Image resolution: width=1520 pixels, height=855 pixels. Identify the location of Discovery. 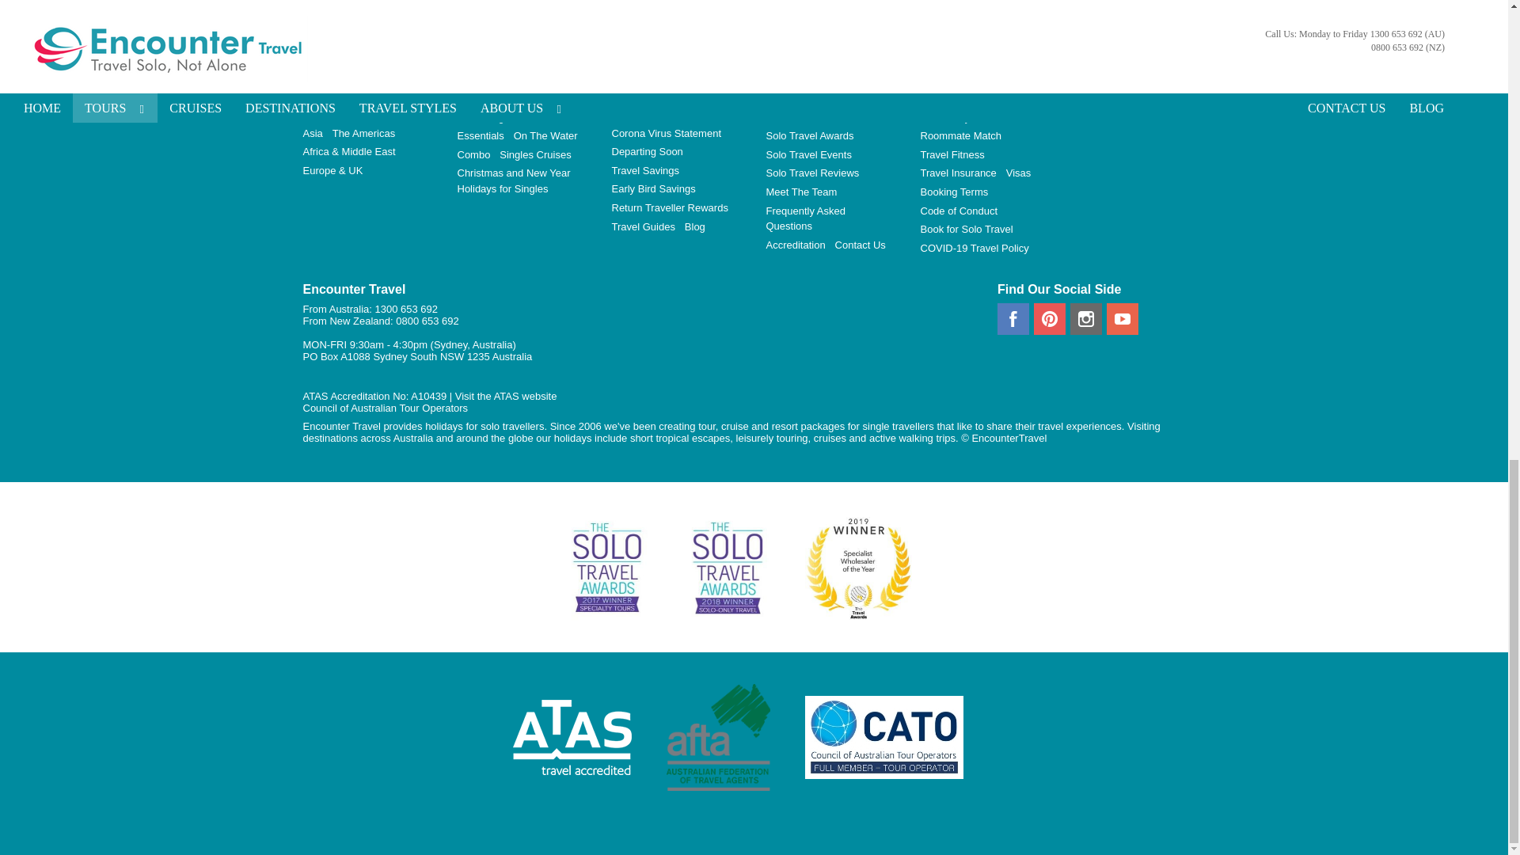
(483, 98).